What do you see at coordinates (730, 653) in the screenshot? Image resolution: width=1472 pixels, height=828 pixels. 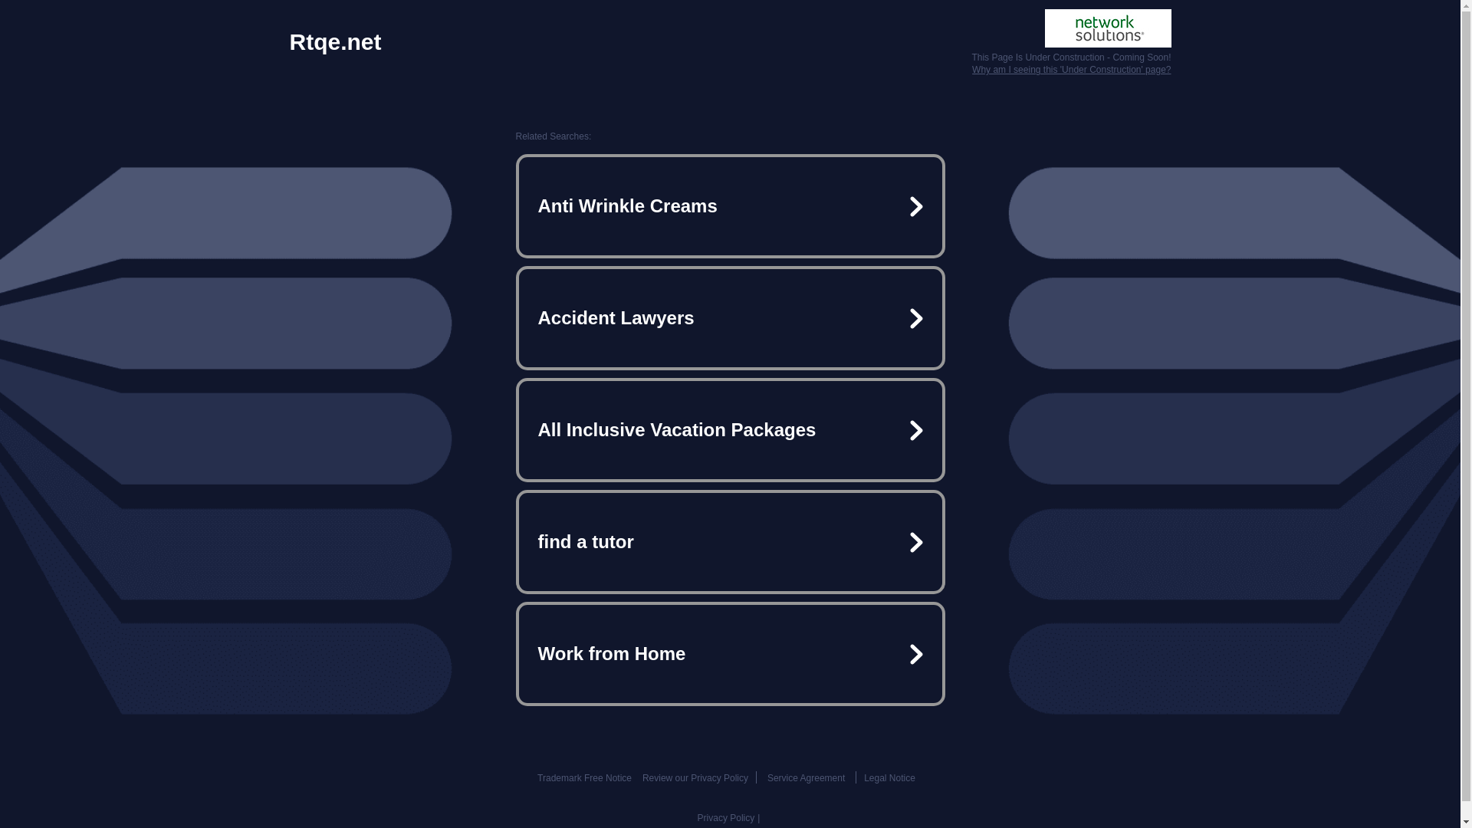 I see `Work from Home` at bounding box center [730, 653].